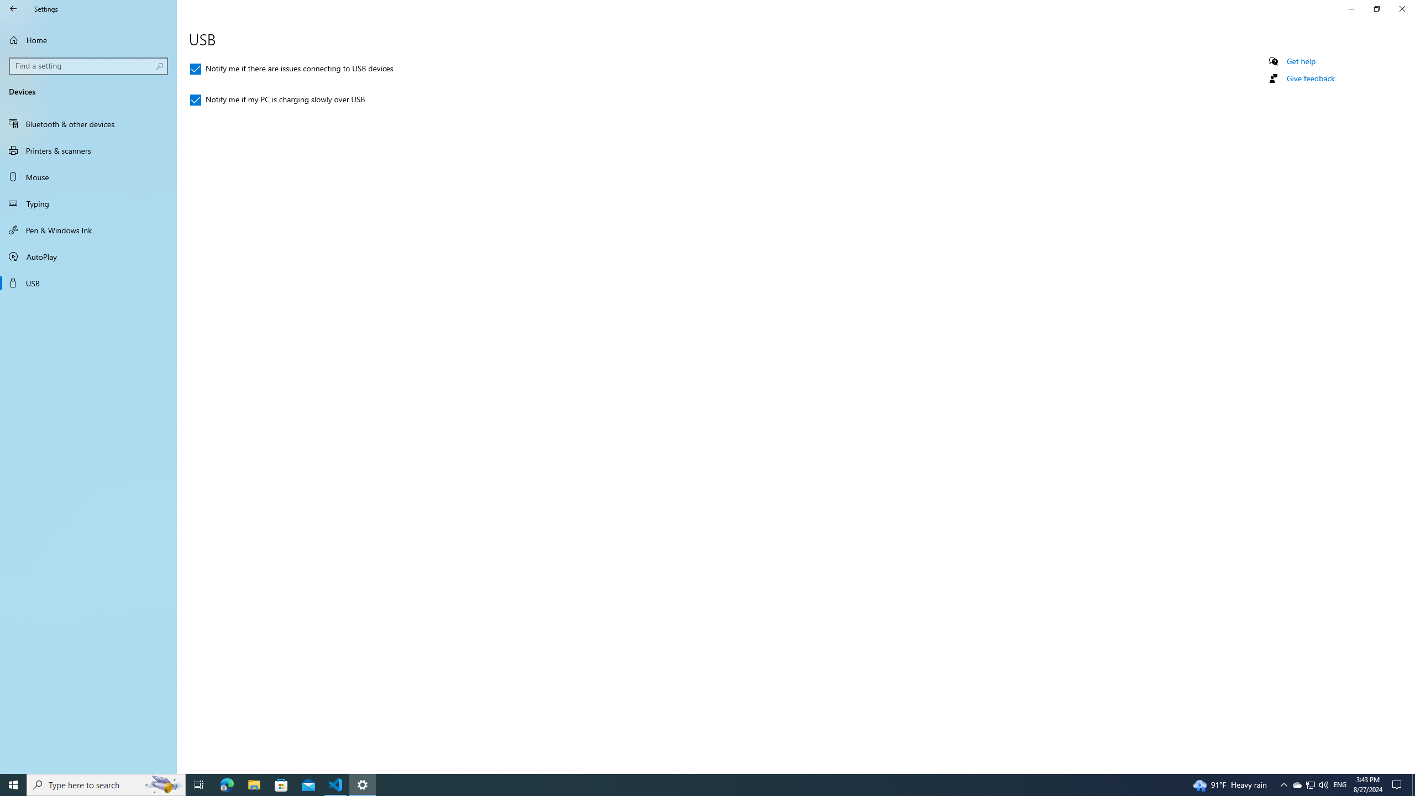 This screenshot has height=796, width=1415. Describe the element at coordinates (88, 203) in the screenshot. I see `Typing` at that location.